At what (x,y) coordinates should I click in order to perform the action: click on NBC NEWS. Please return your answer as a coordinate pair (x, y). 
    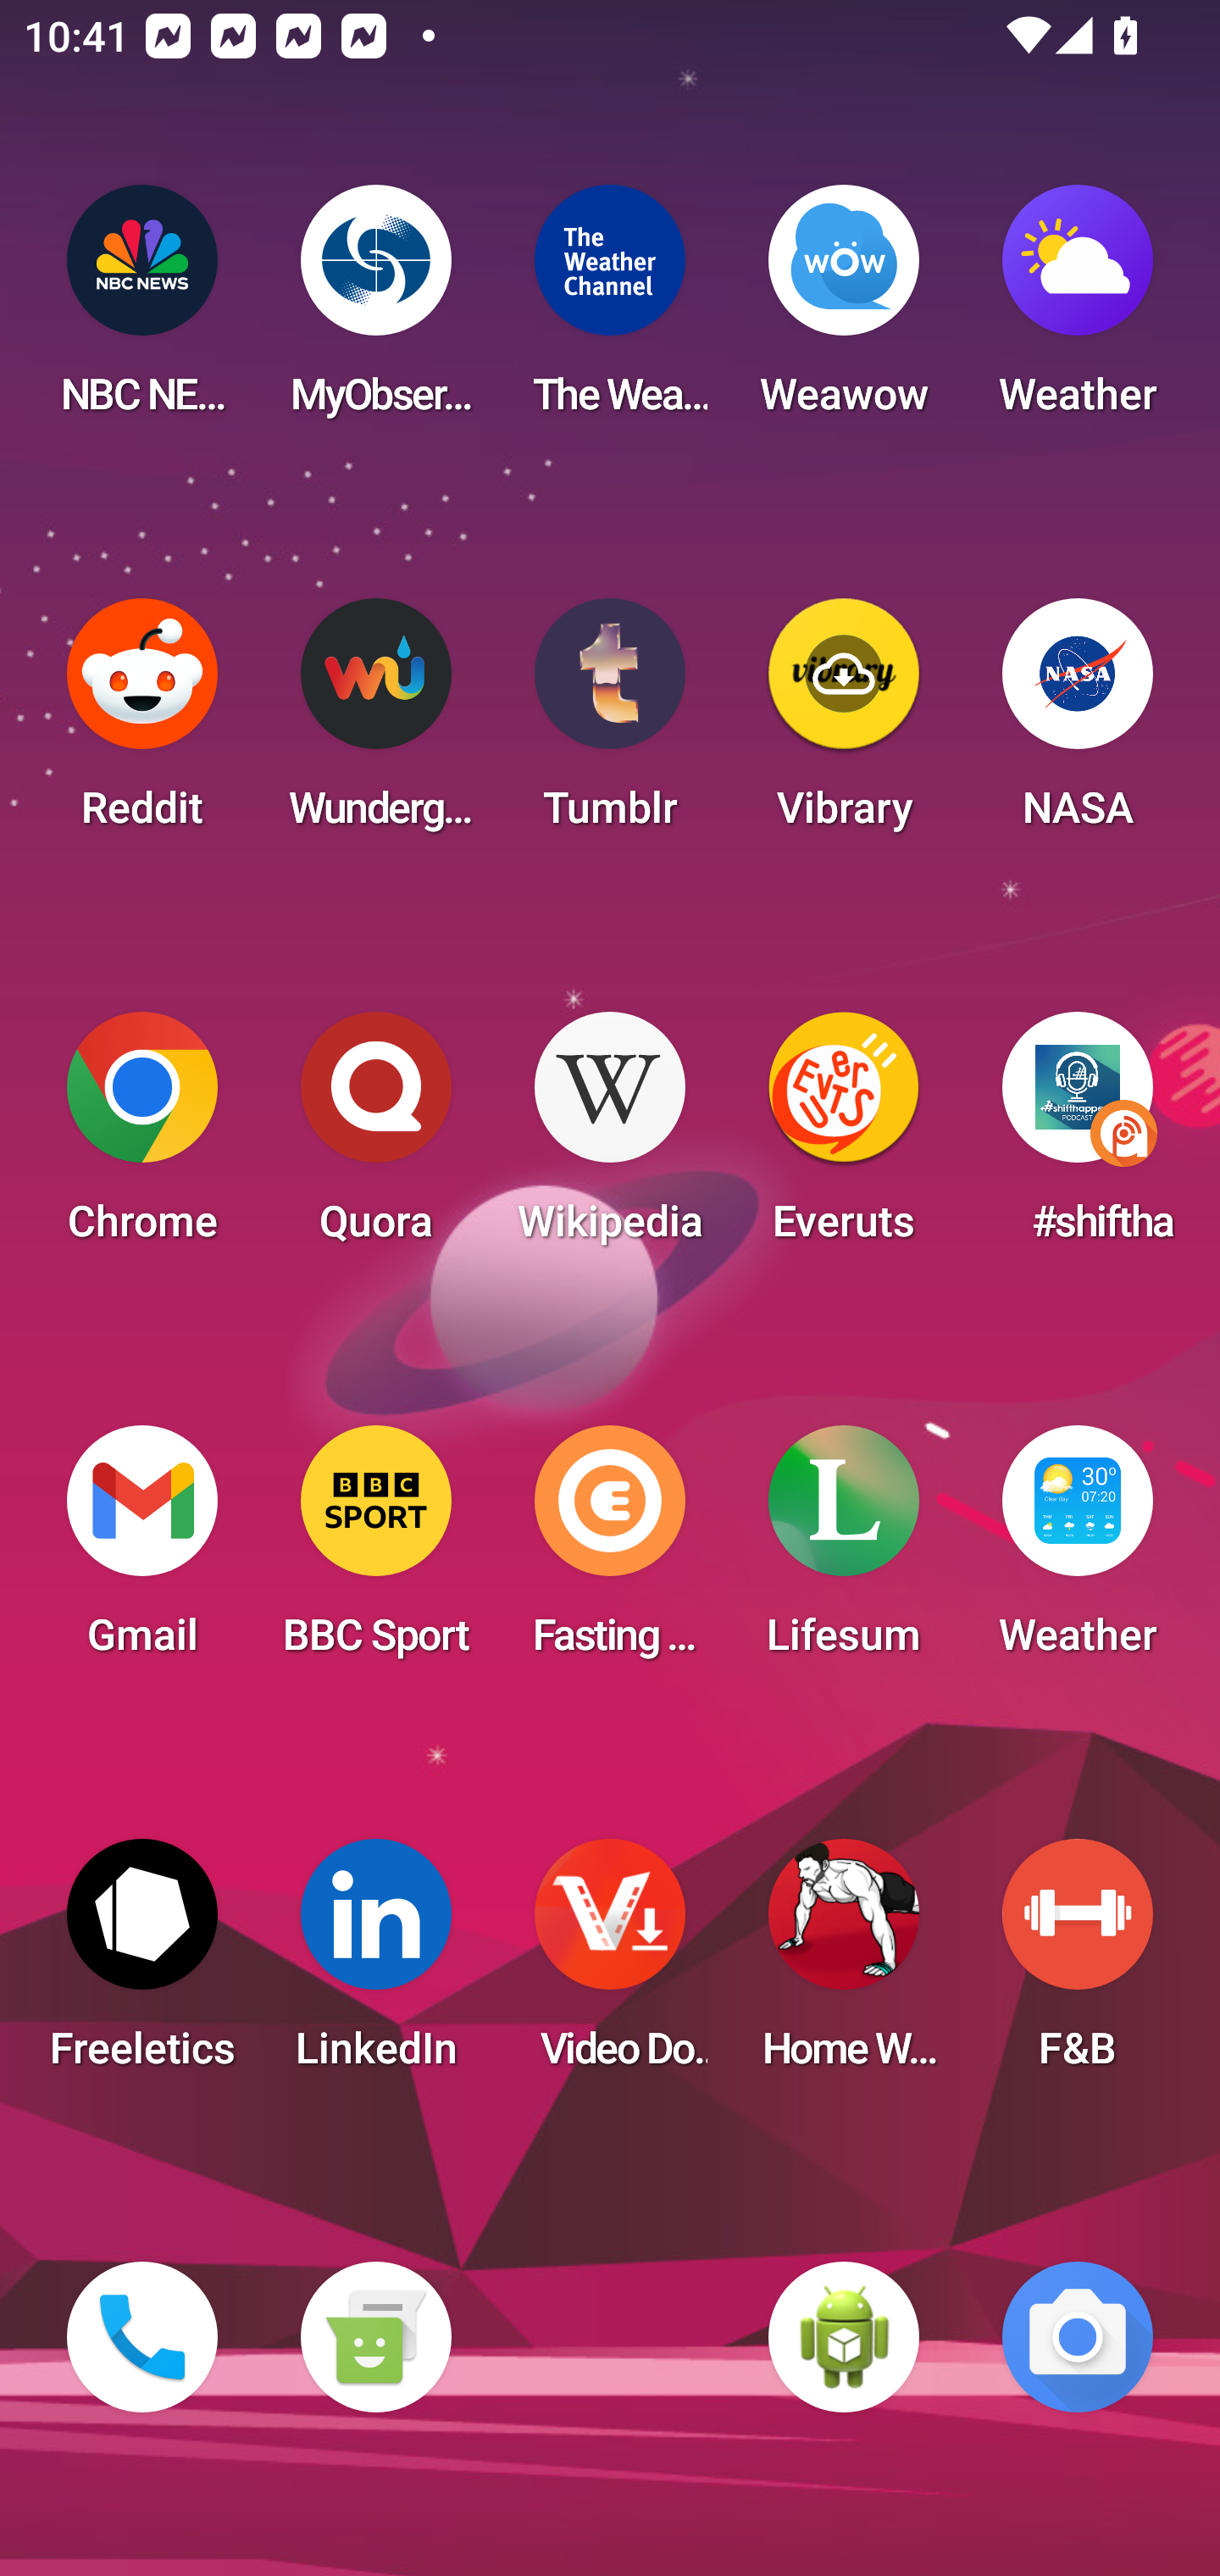
    Looking at the image, I should click on (142, 310).